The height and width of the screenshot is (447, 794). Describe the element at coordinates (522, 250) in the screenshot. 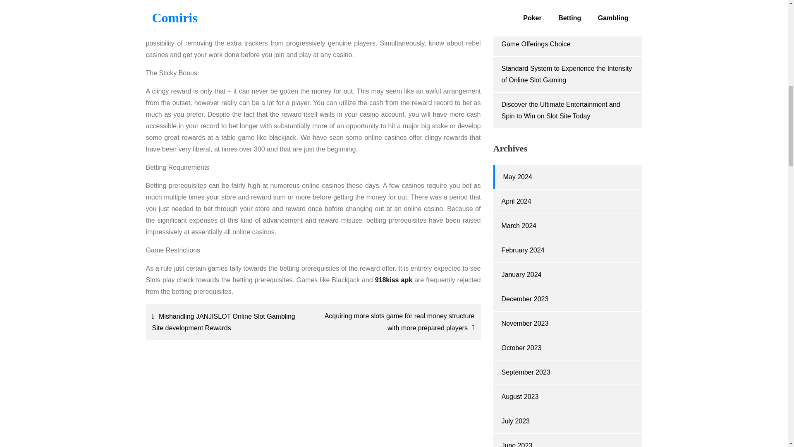

I see `February 2024` at that location.